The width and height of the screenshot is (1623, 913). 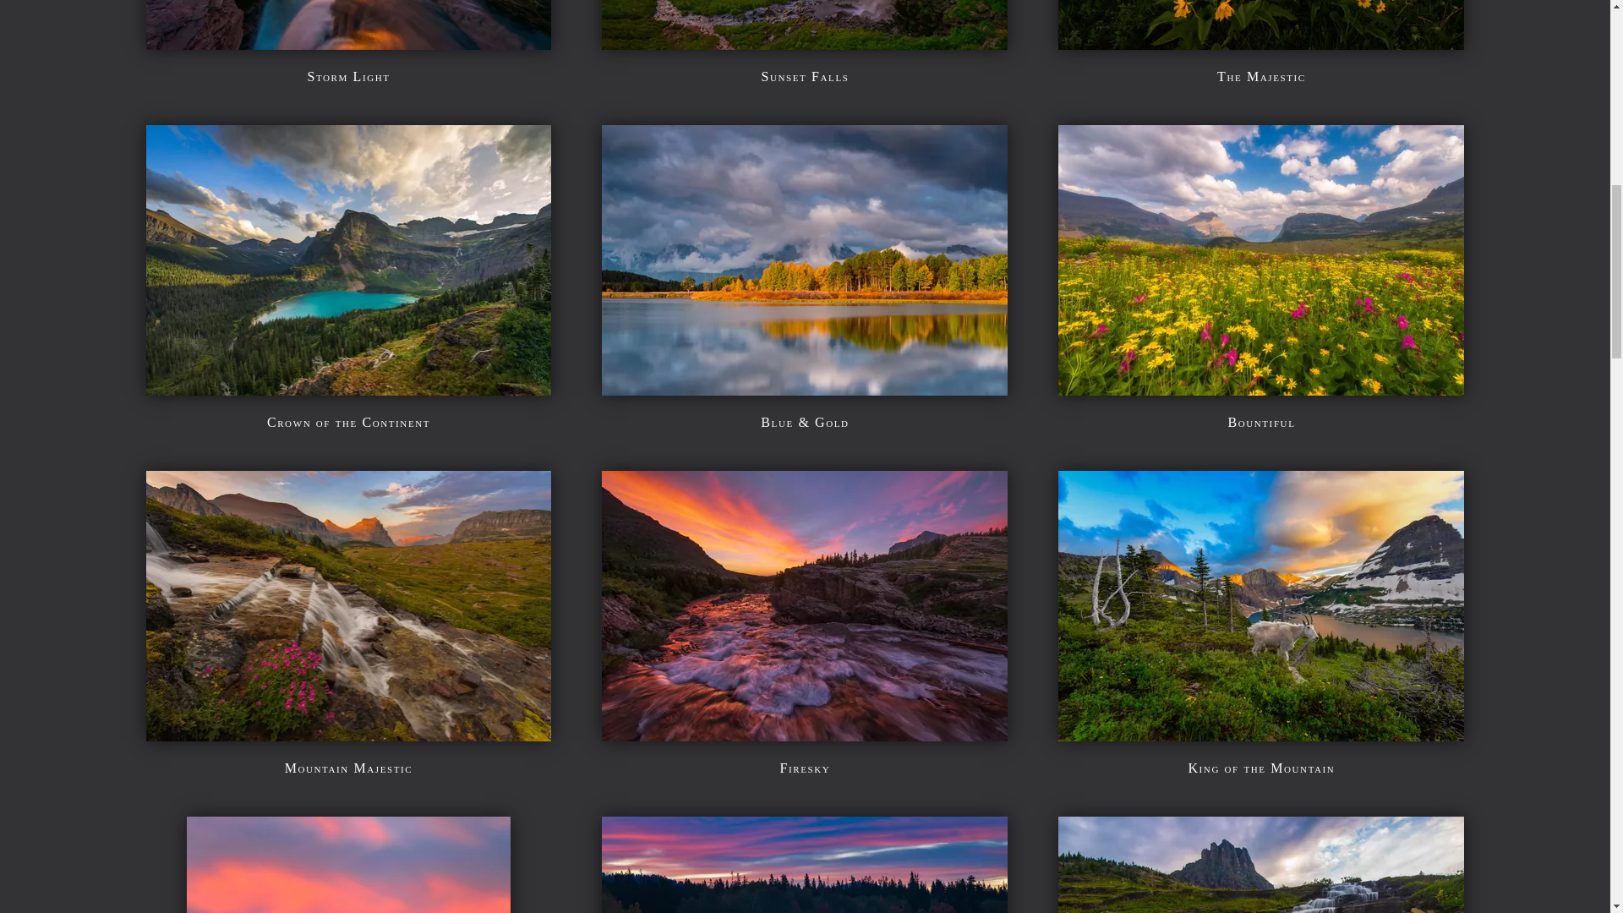 I want to click on The Majestic, so click(x=1260, y=37).